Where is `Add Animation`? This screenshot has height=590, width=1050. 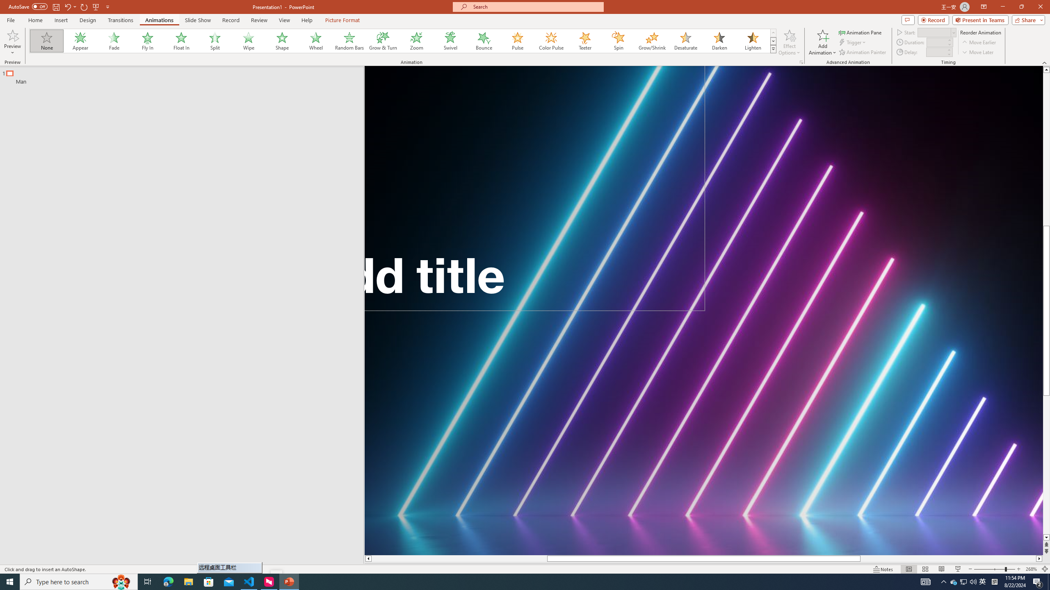
Add Animation is located at coordinates (823, 42).